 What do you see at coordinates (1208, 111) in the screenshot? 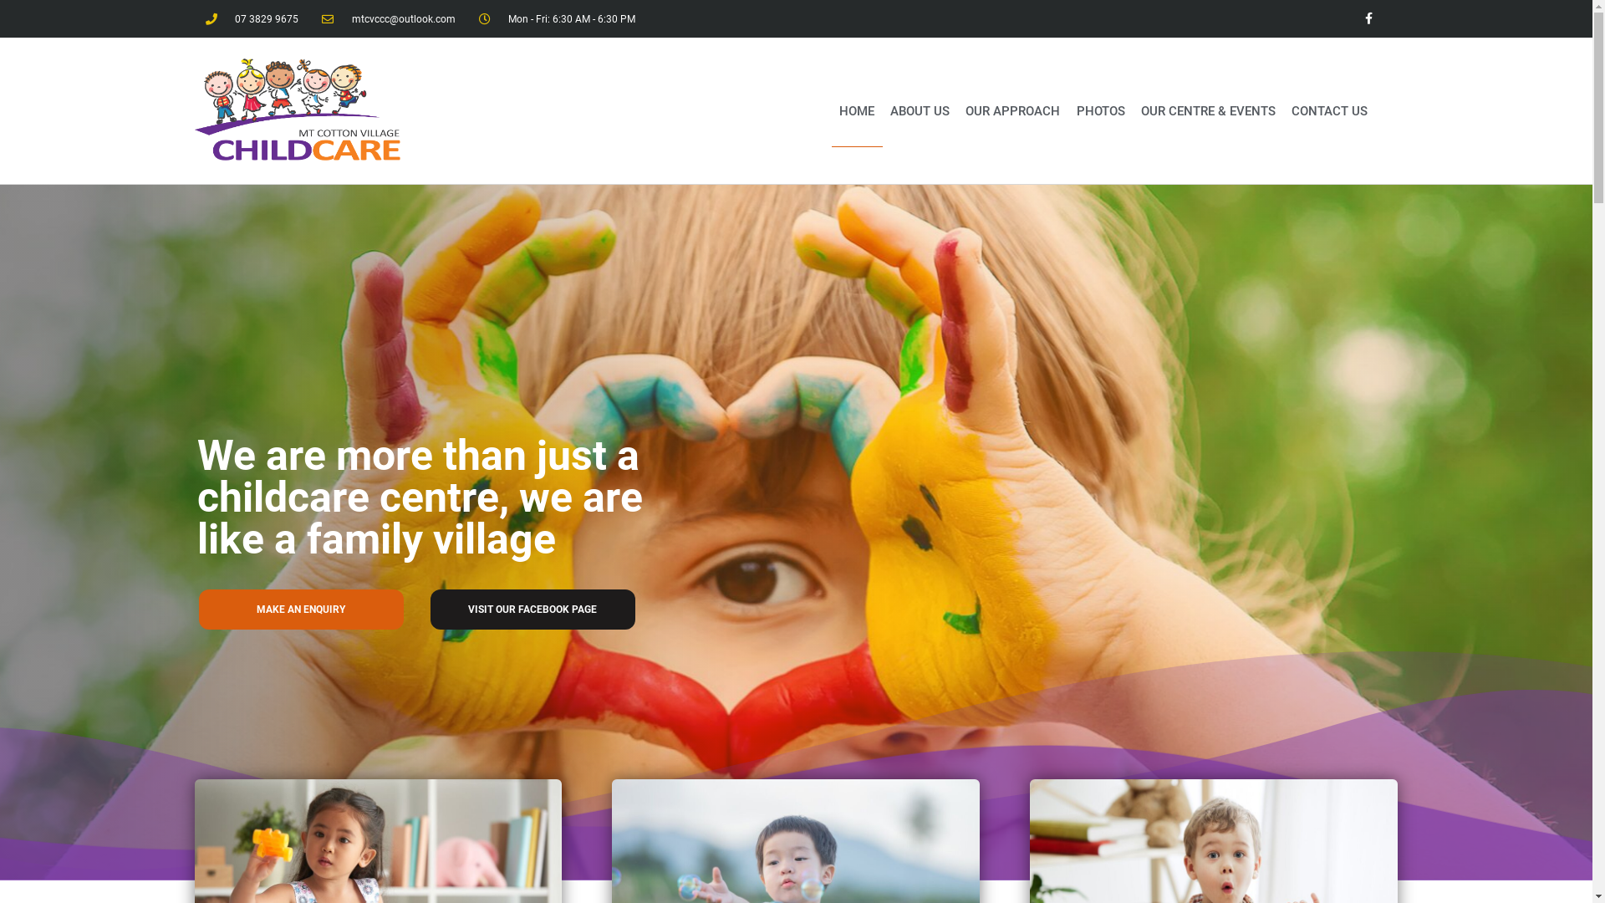
I see `OUR CENTRE & EVENTS` at bounding box center [1208, 111].